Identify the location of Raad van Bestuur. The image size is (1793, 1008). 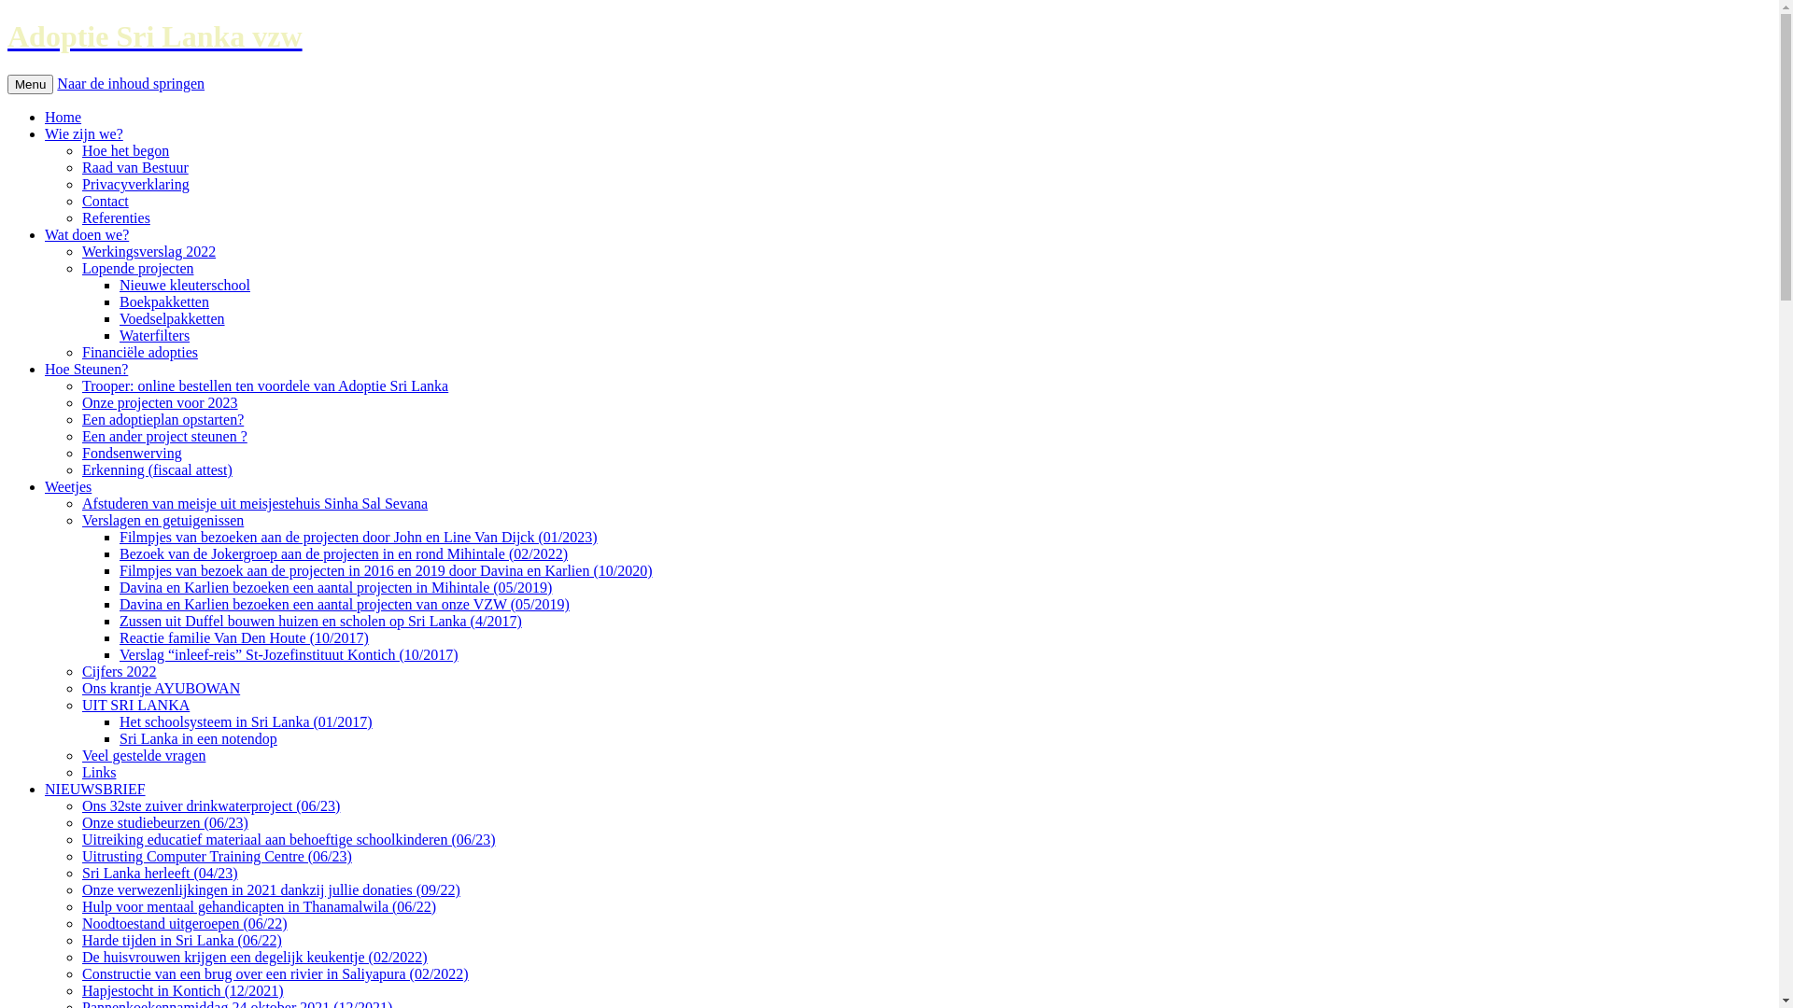
(135, 168).